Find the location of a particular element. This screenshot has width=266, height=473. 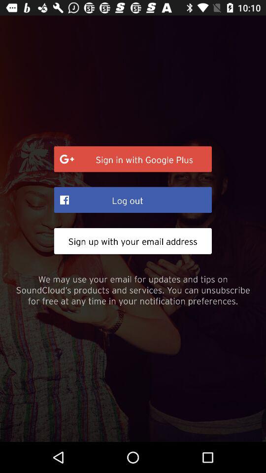

tap the icon above sign up with item is located at coordinates (133, 200).